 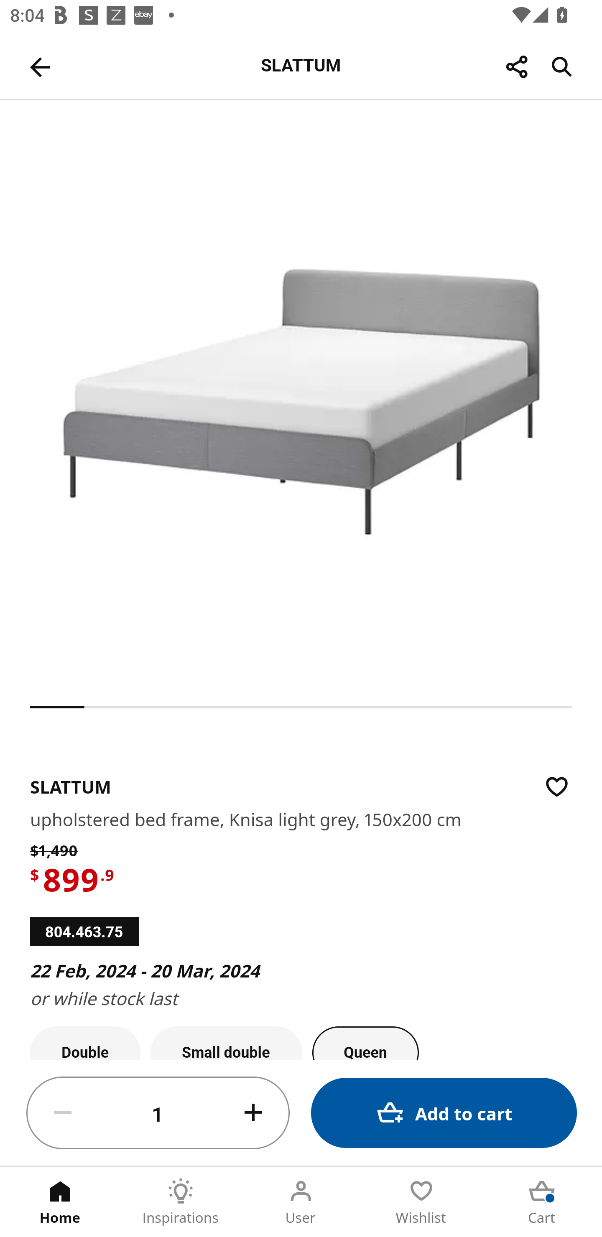 What do you see at coordinates (444, 1112) in the screenshot?
I see `Add to cart` at bounding box center [444, 1112].